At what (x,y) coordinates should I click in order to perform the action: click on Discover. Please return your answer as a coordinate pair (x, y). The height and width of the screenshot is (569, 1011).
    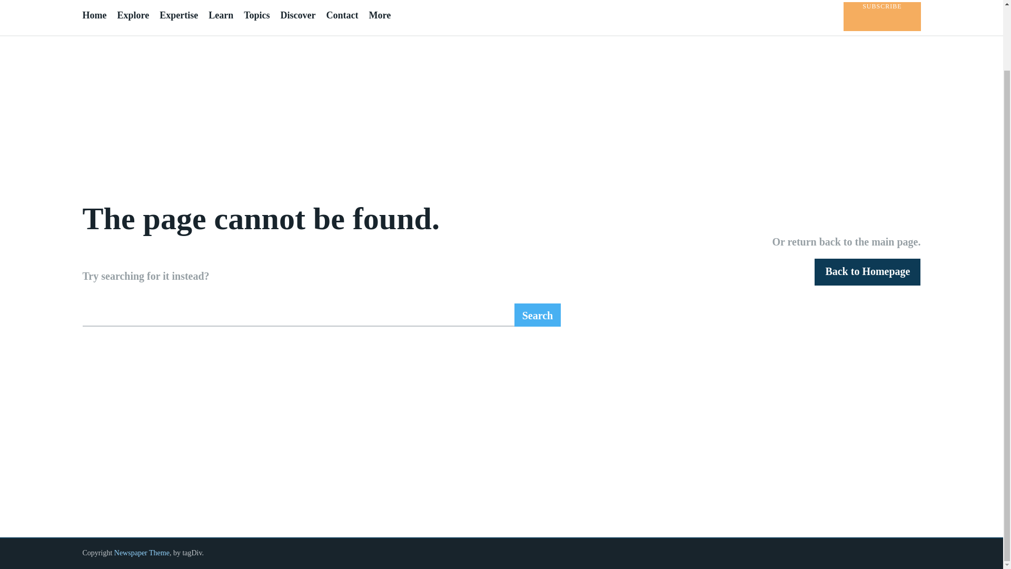
    Looking at the image, I should click on (298, 15).